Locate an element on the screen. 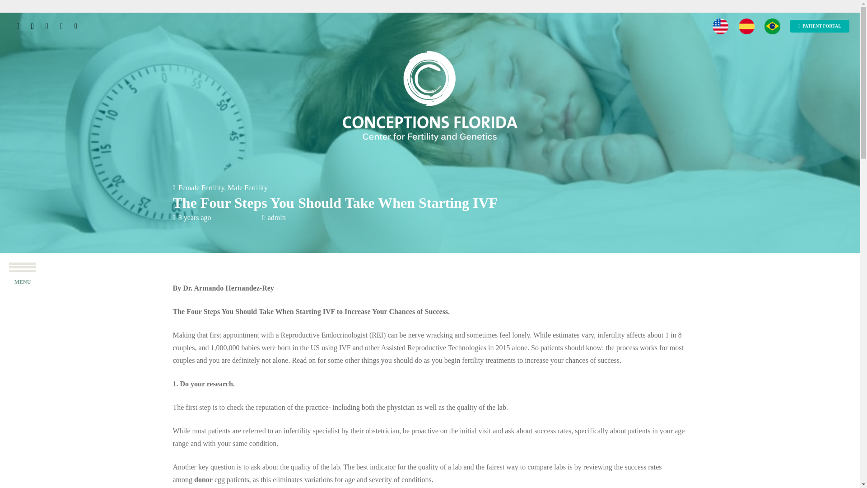  LinkedIn is located at coordinates (47, 26).